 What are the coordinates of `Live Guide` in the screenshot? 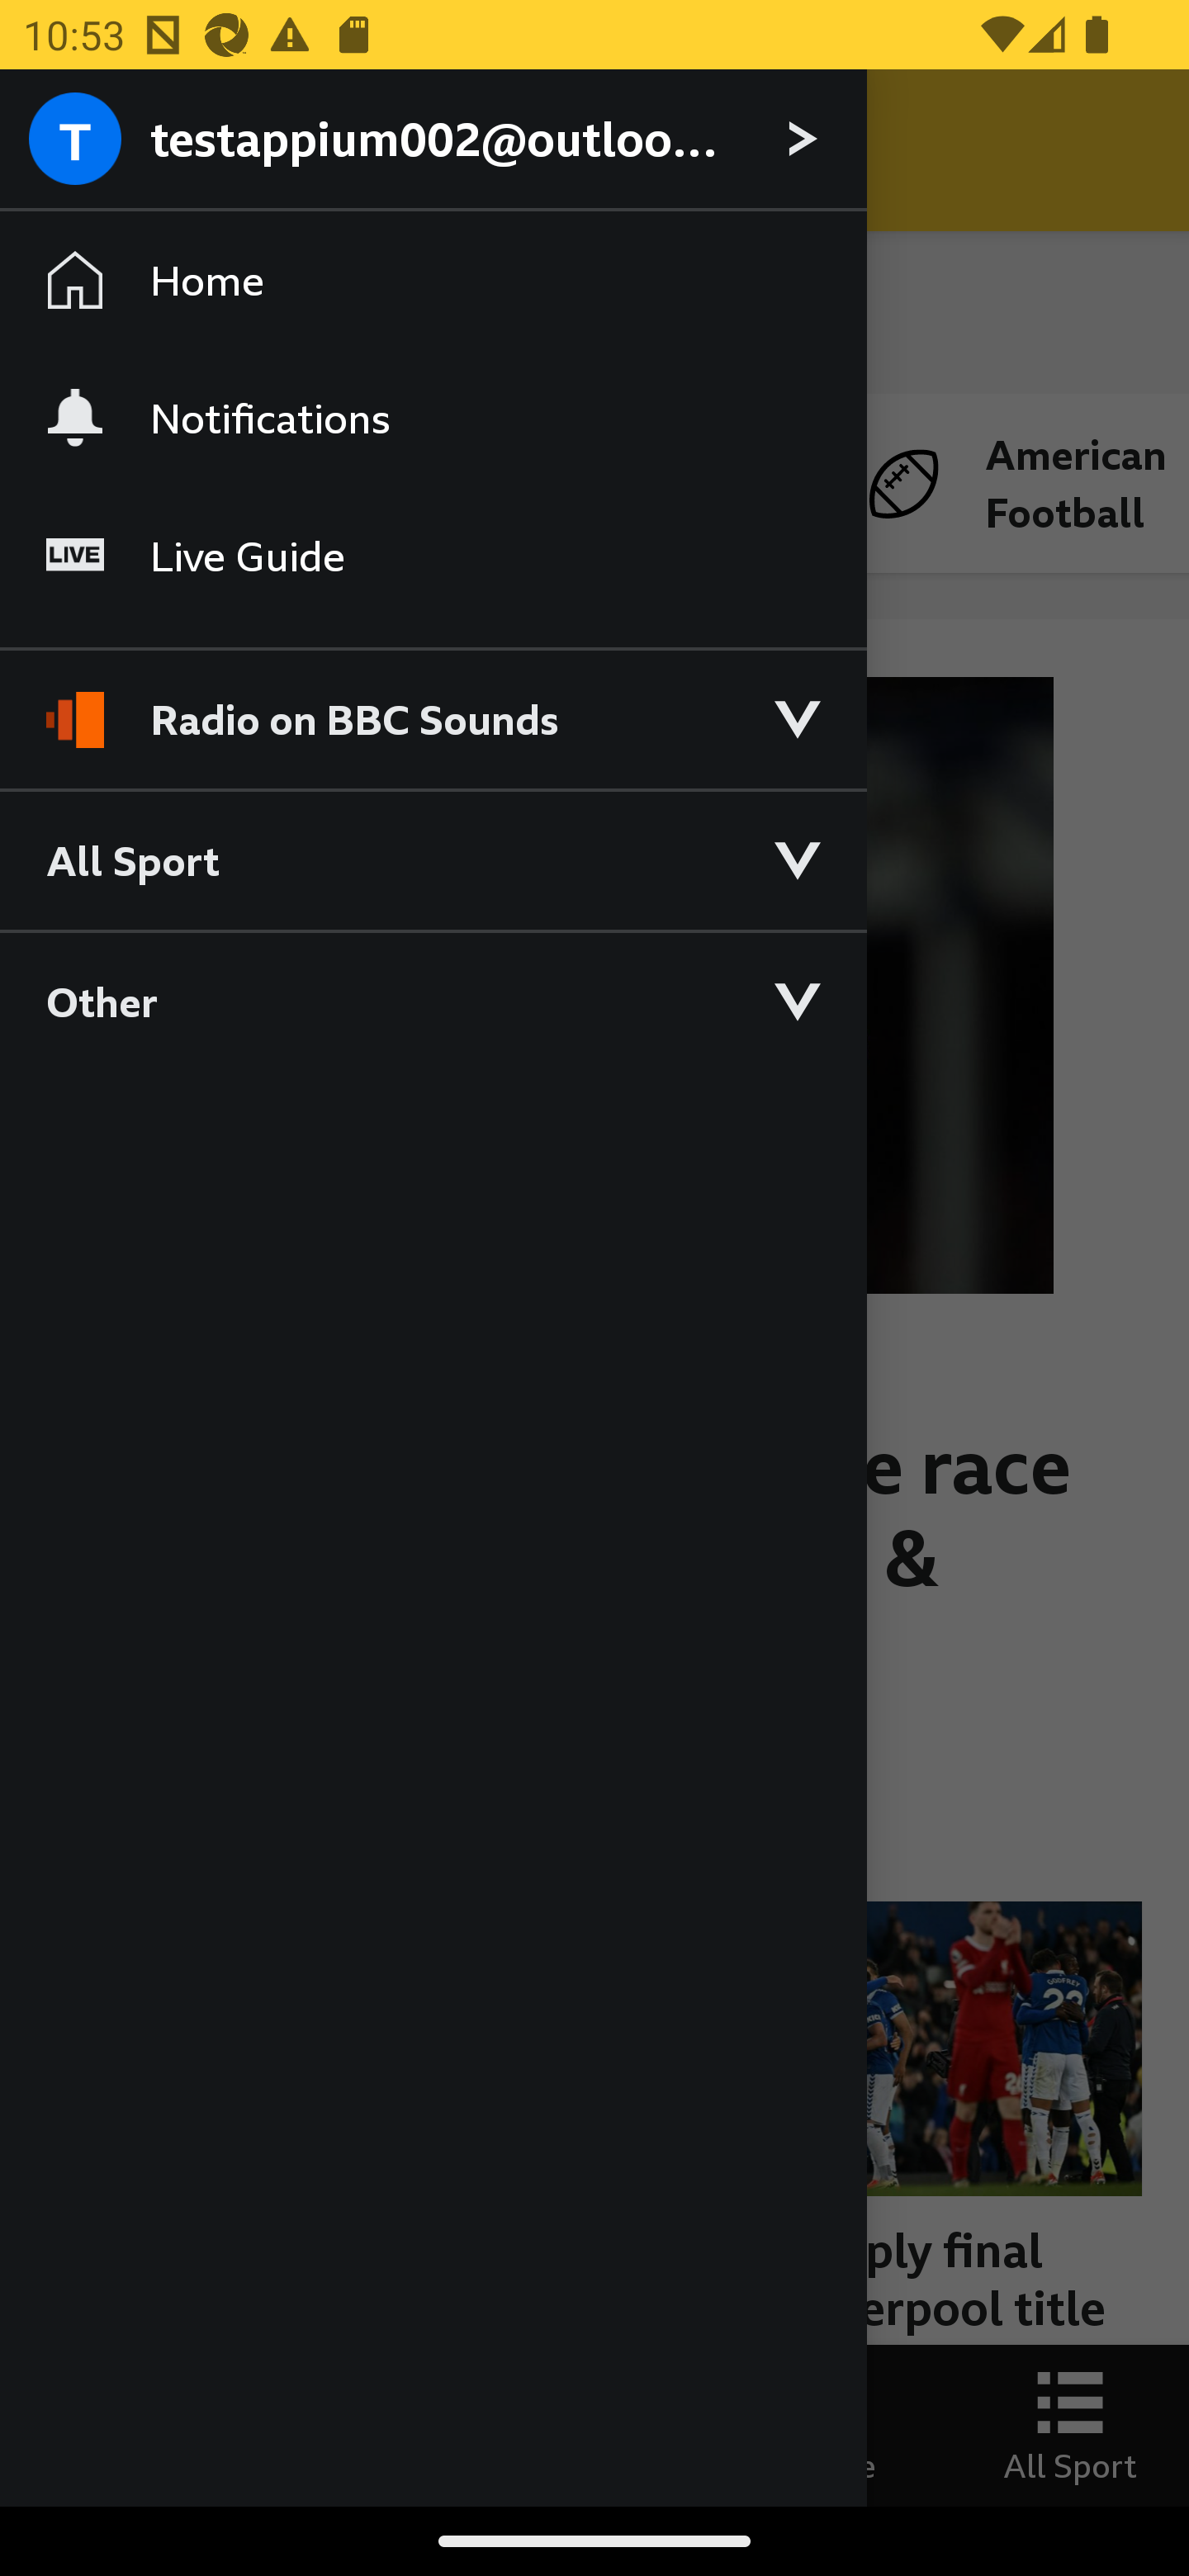 It's located at (433, 556).